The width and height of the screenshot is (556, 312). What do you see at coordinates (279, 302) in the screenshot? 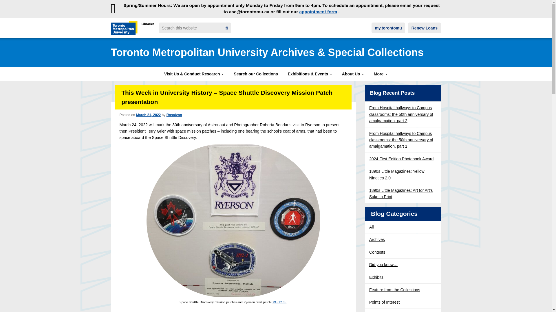
I see `RG 12.85` at bounding box center [279, 302].